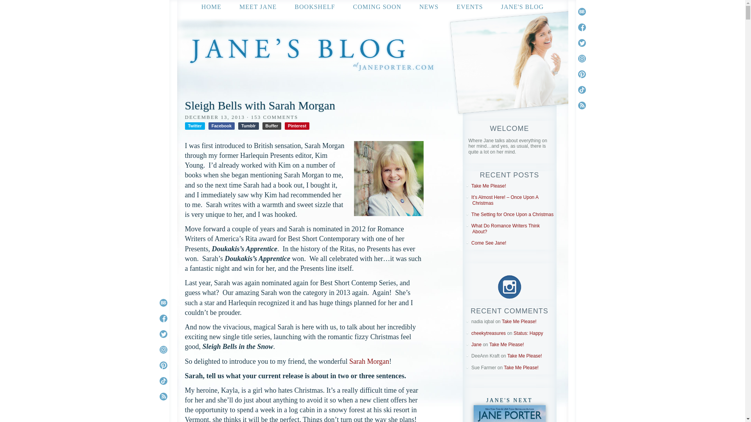  I want to click on Sarah Morgan, so click(369, 361).